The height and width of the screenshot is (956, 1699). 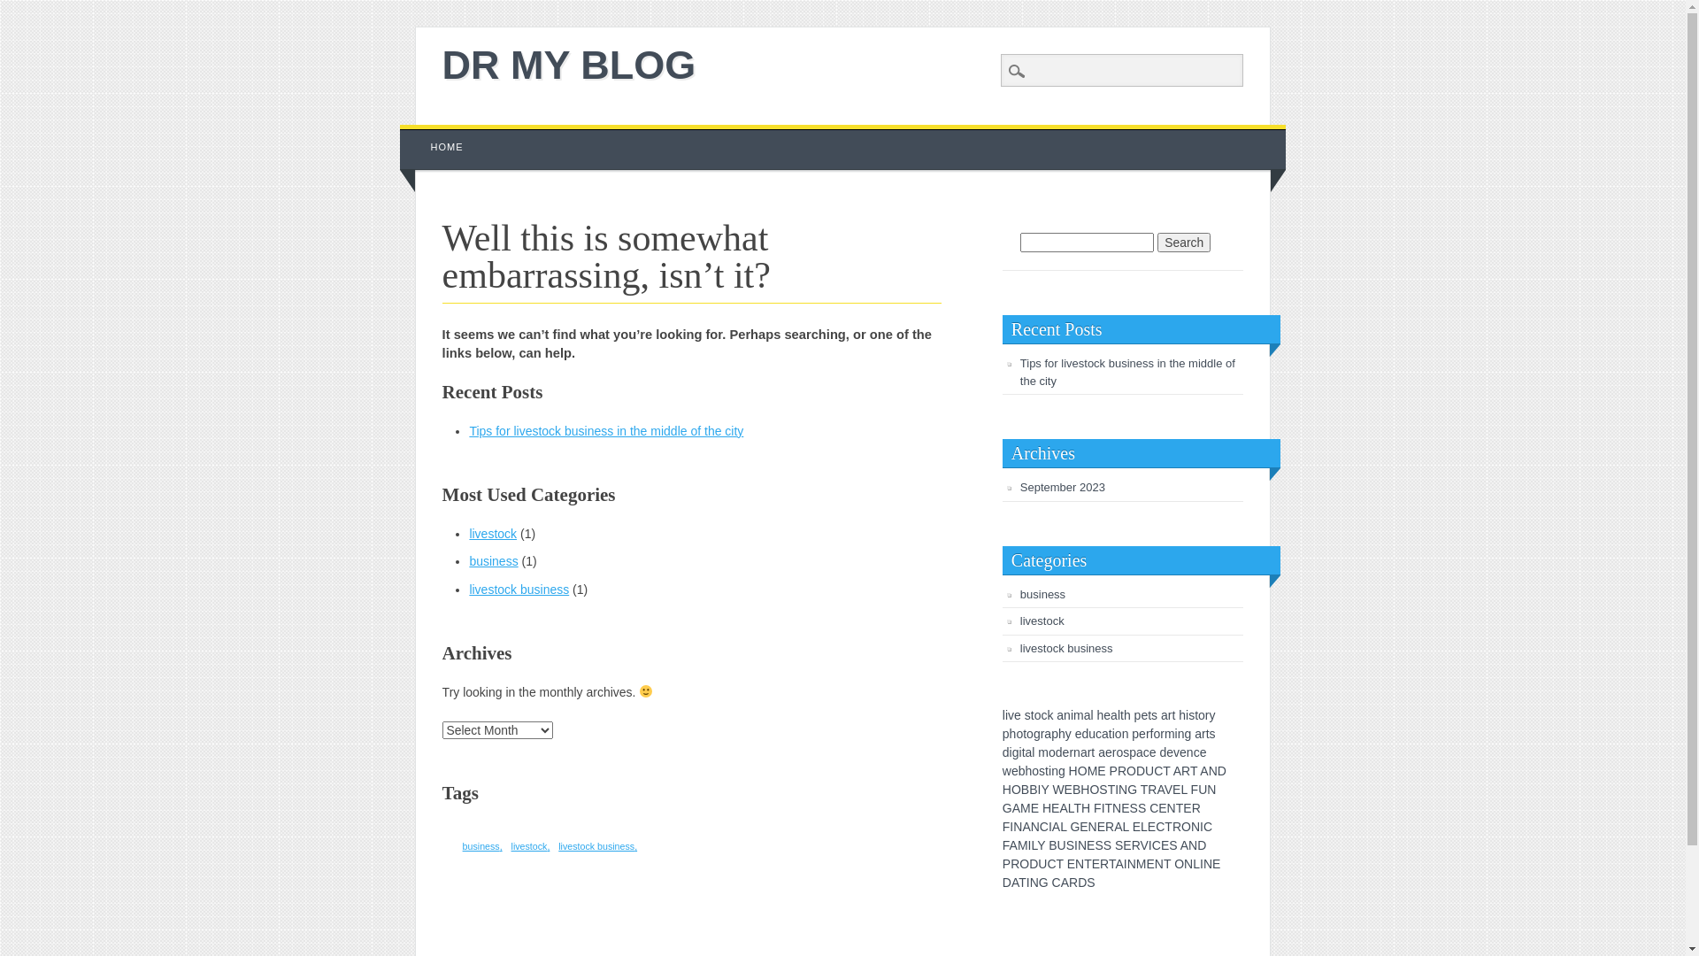 What do you see at coordinates (1037, 734) in the screenshot?
I see `g` at bounding box center [1037, 734].